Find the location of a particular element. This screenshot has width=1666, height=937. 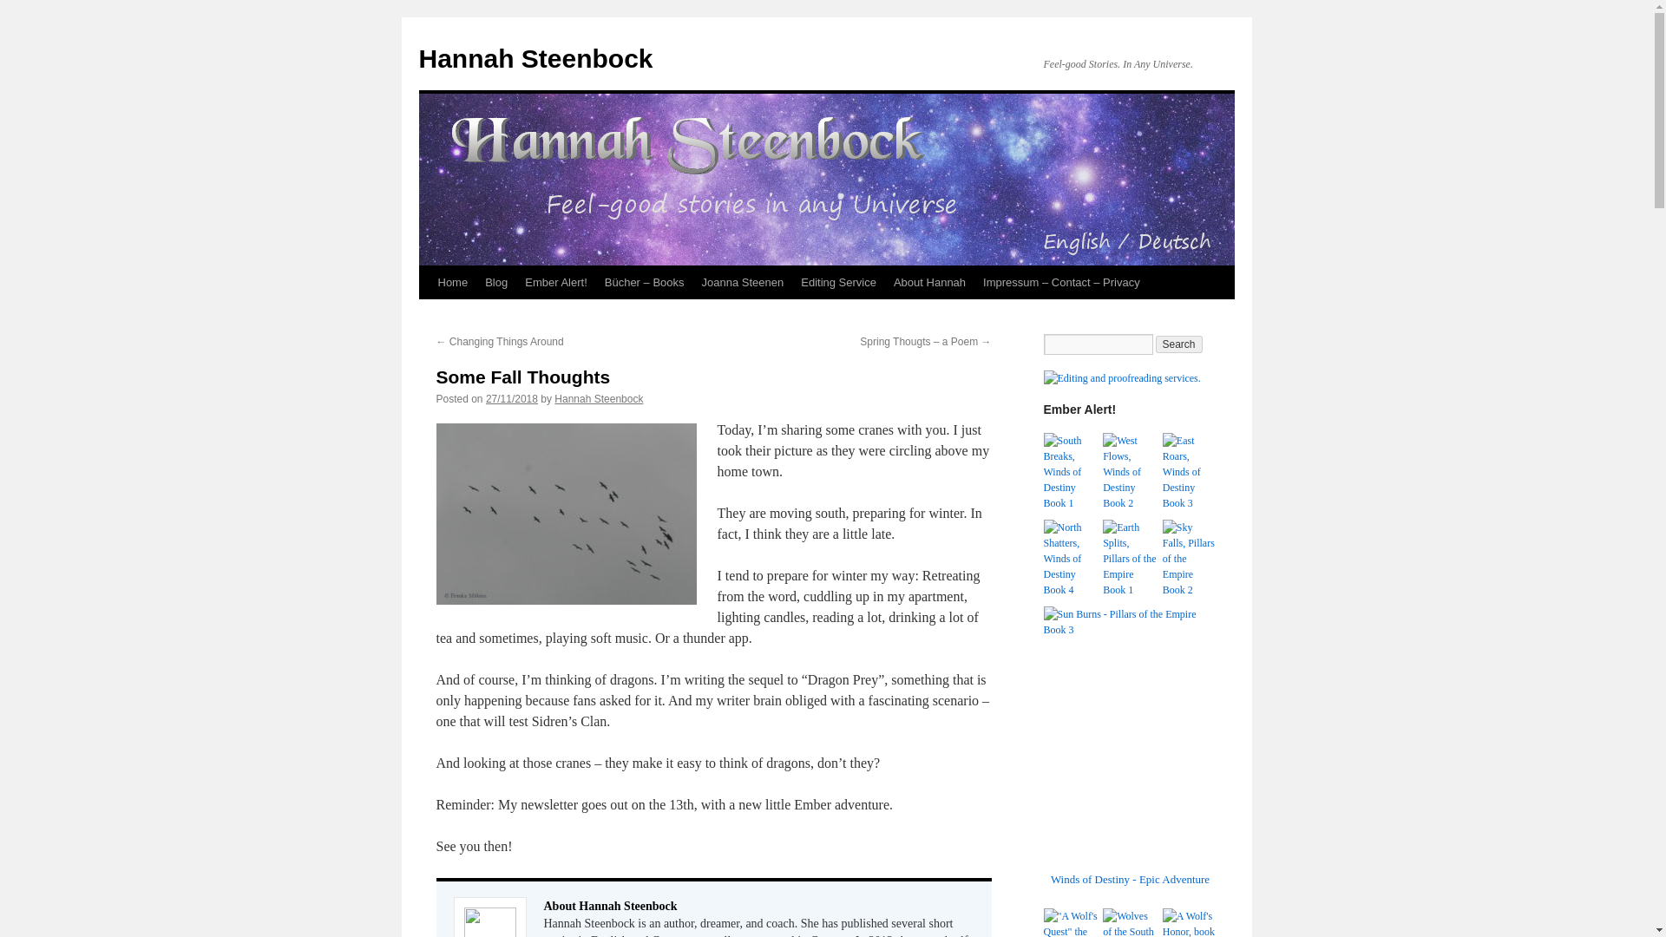

Home is located at coordinates (452, 282).